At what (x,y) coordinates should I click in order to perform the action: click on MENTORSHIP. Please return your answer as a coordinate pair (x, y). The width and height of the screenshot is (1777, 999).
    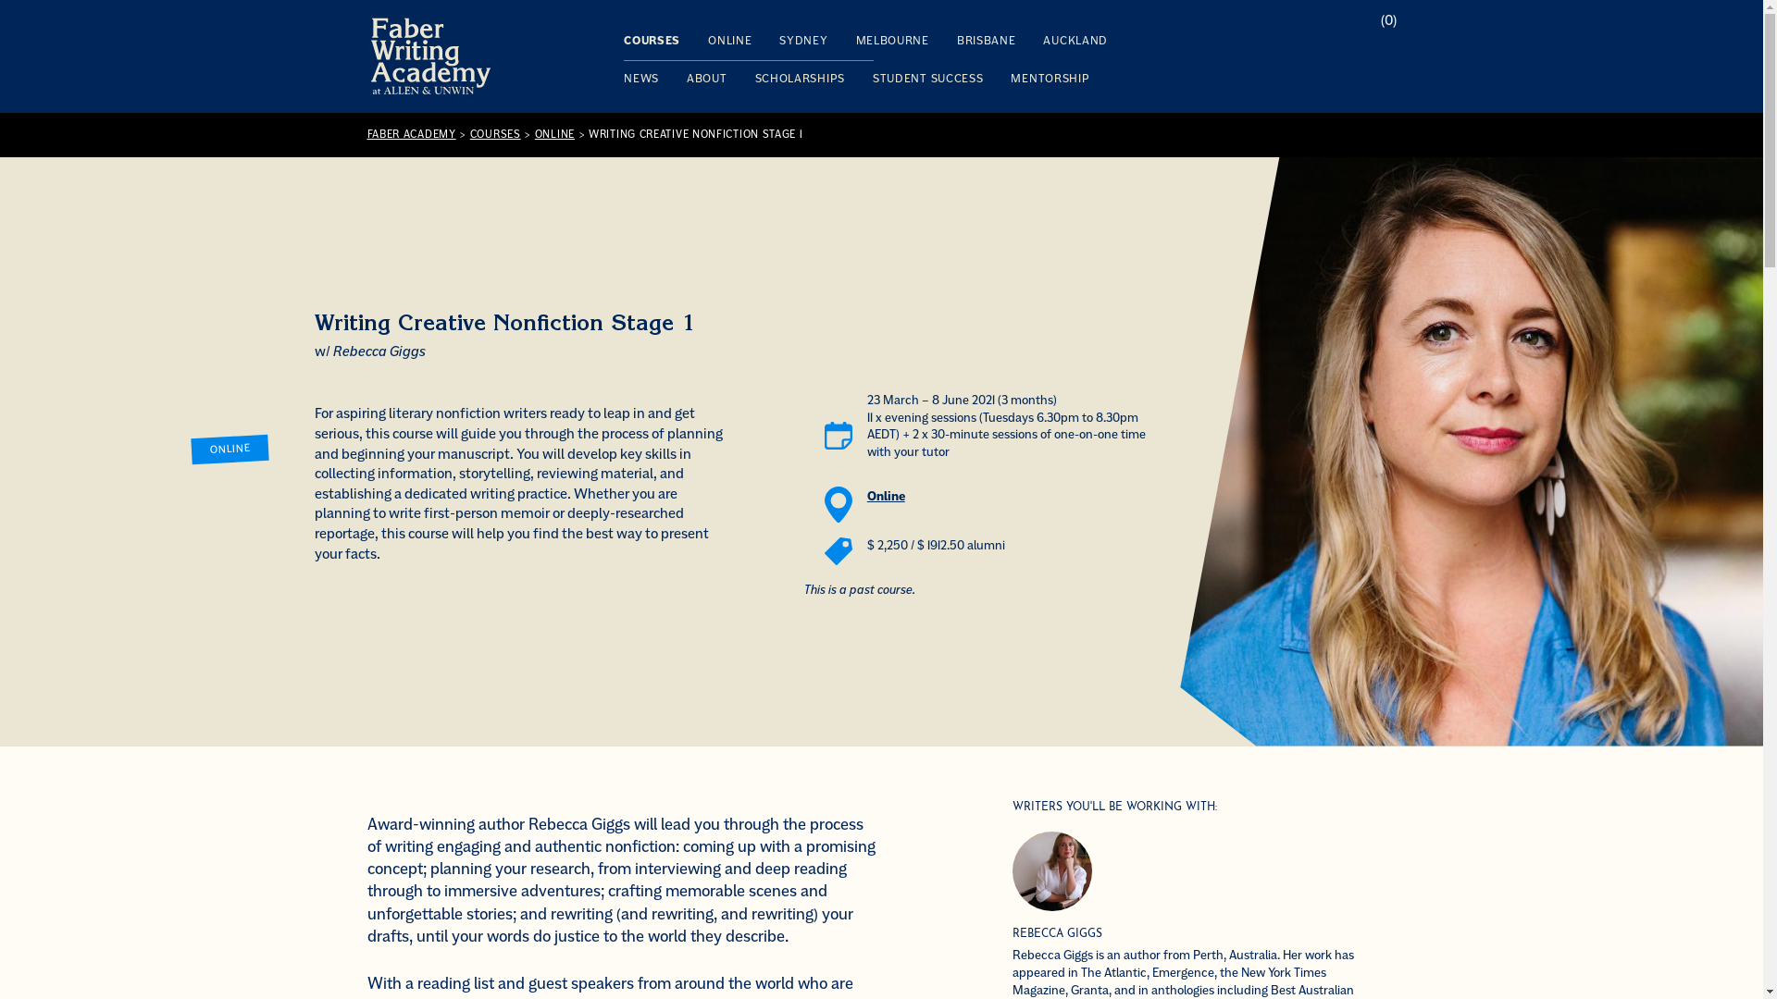
    Looking at the image, I should click on (1050, 79).